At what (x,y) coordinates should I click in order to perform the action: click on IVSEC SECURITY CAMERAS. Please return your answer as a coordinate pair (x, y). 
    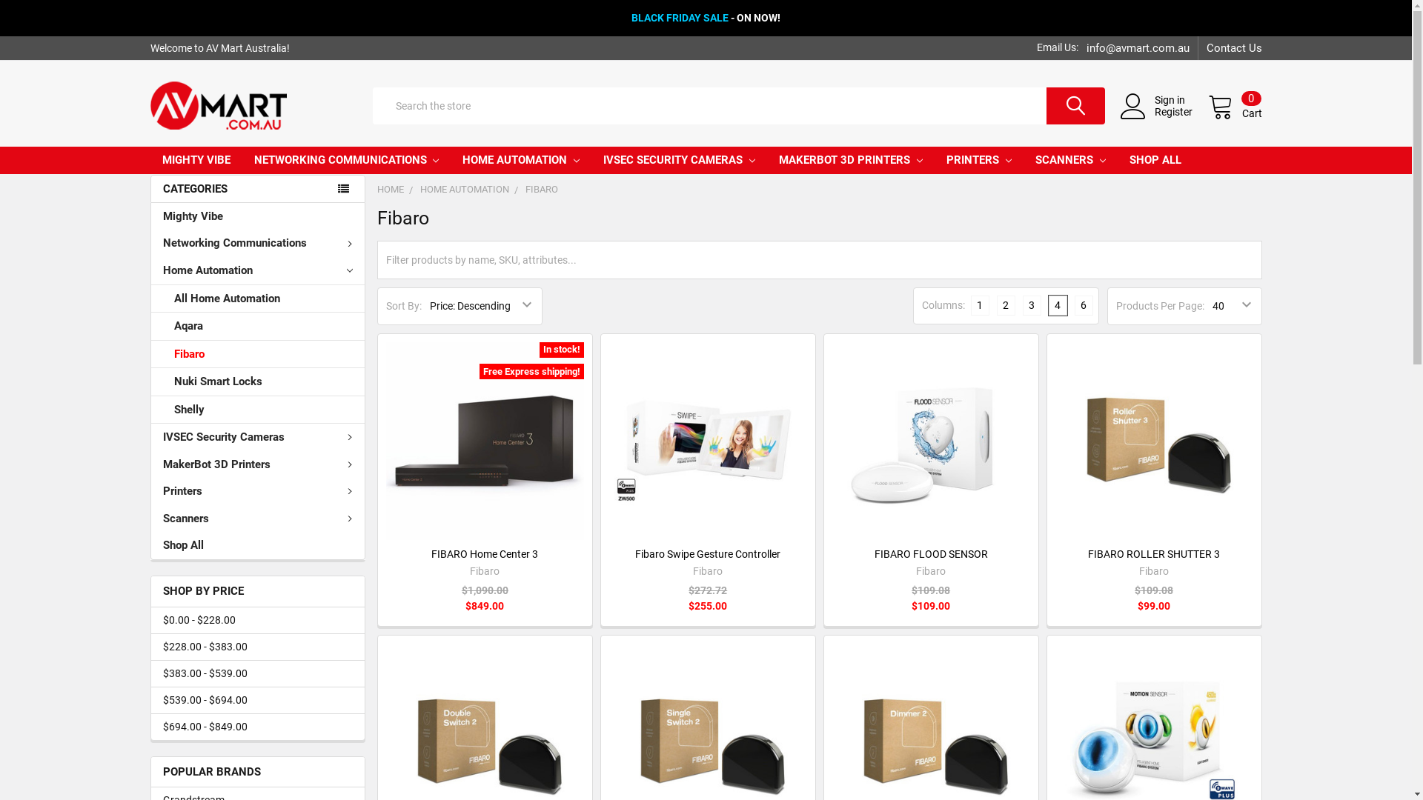
    Looking at the image, I should click on (679, 160).